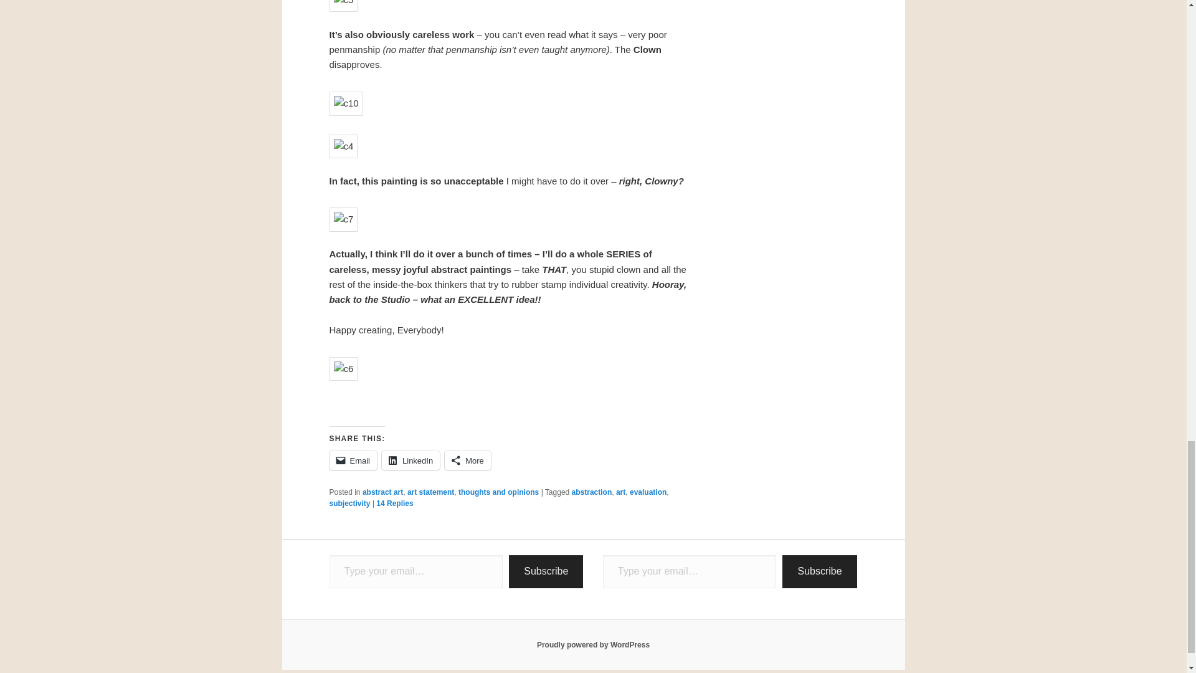  Describe the element at coordinates (349, 504) in the screenshot. I see `subjectivity` at that location.